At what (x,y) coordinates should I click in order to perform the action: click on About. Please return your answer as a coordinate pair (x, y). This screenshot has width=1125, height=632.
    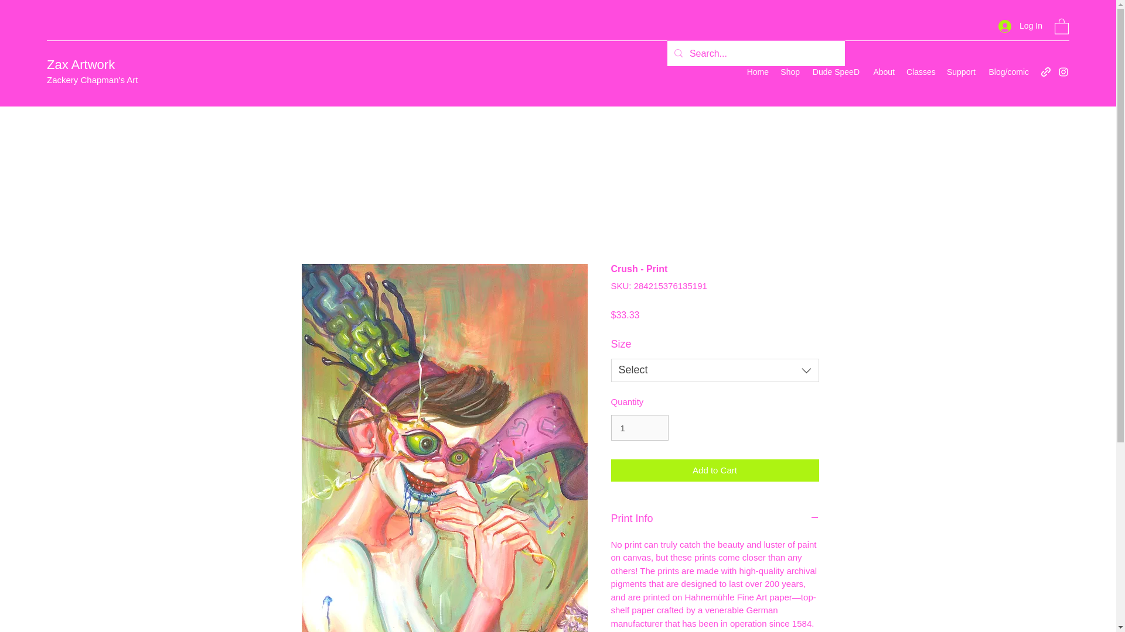
    Looking at the image, I should click on (882, 72).